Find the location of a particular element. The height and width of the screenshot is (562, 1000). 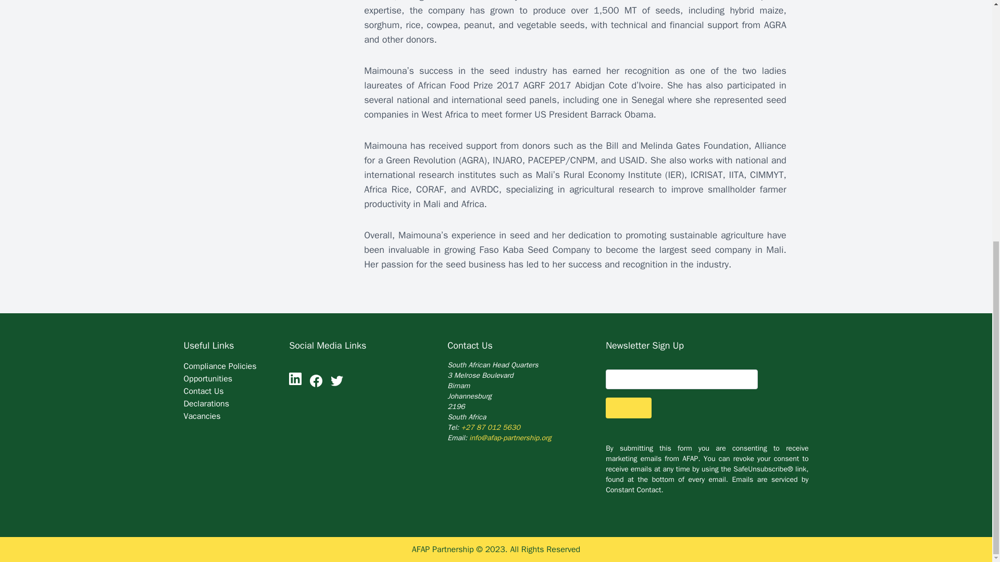

Declarations is located at coordinates (206, 404).